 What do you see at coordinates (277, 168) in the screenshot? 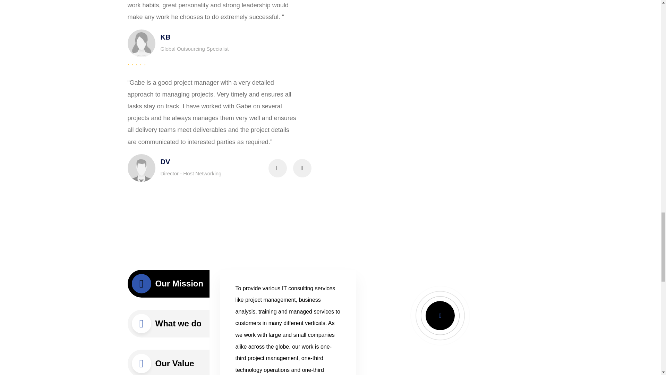
I see `Previous` at bounding box center [277, 168].